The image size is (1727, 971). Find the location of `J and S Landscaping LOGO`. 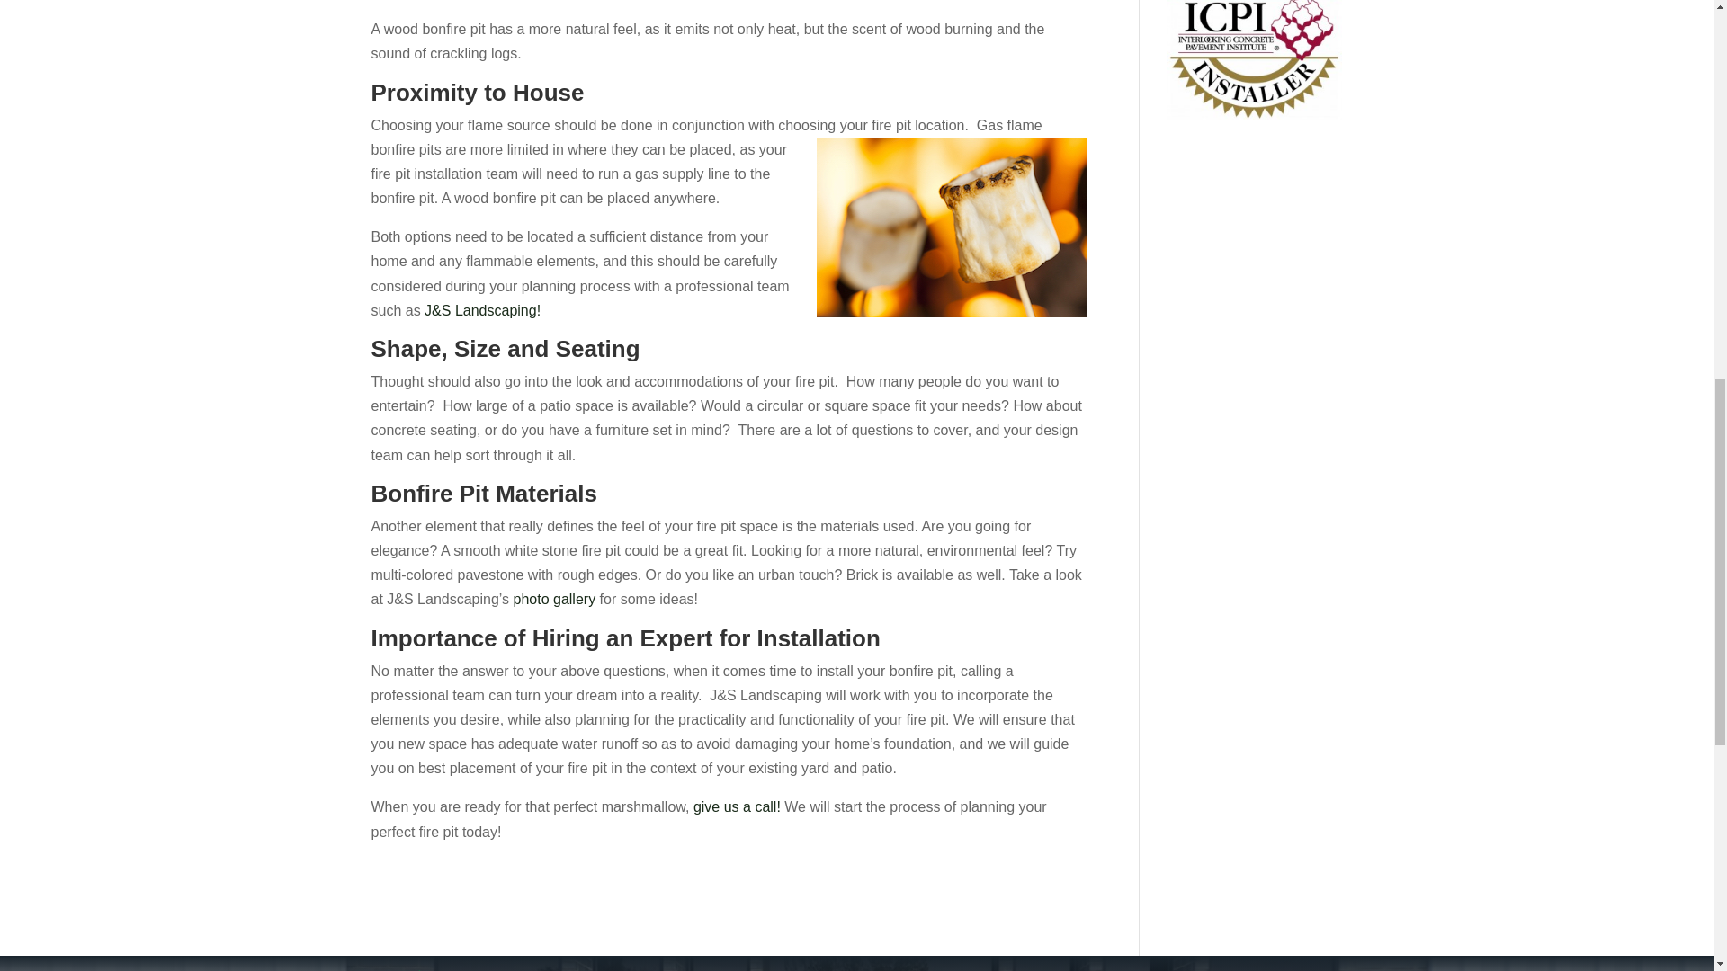

J and S Landscaping LOGO is located at coordinates (418, 969).